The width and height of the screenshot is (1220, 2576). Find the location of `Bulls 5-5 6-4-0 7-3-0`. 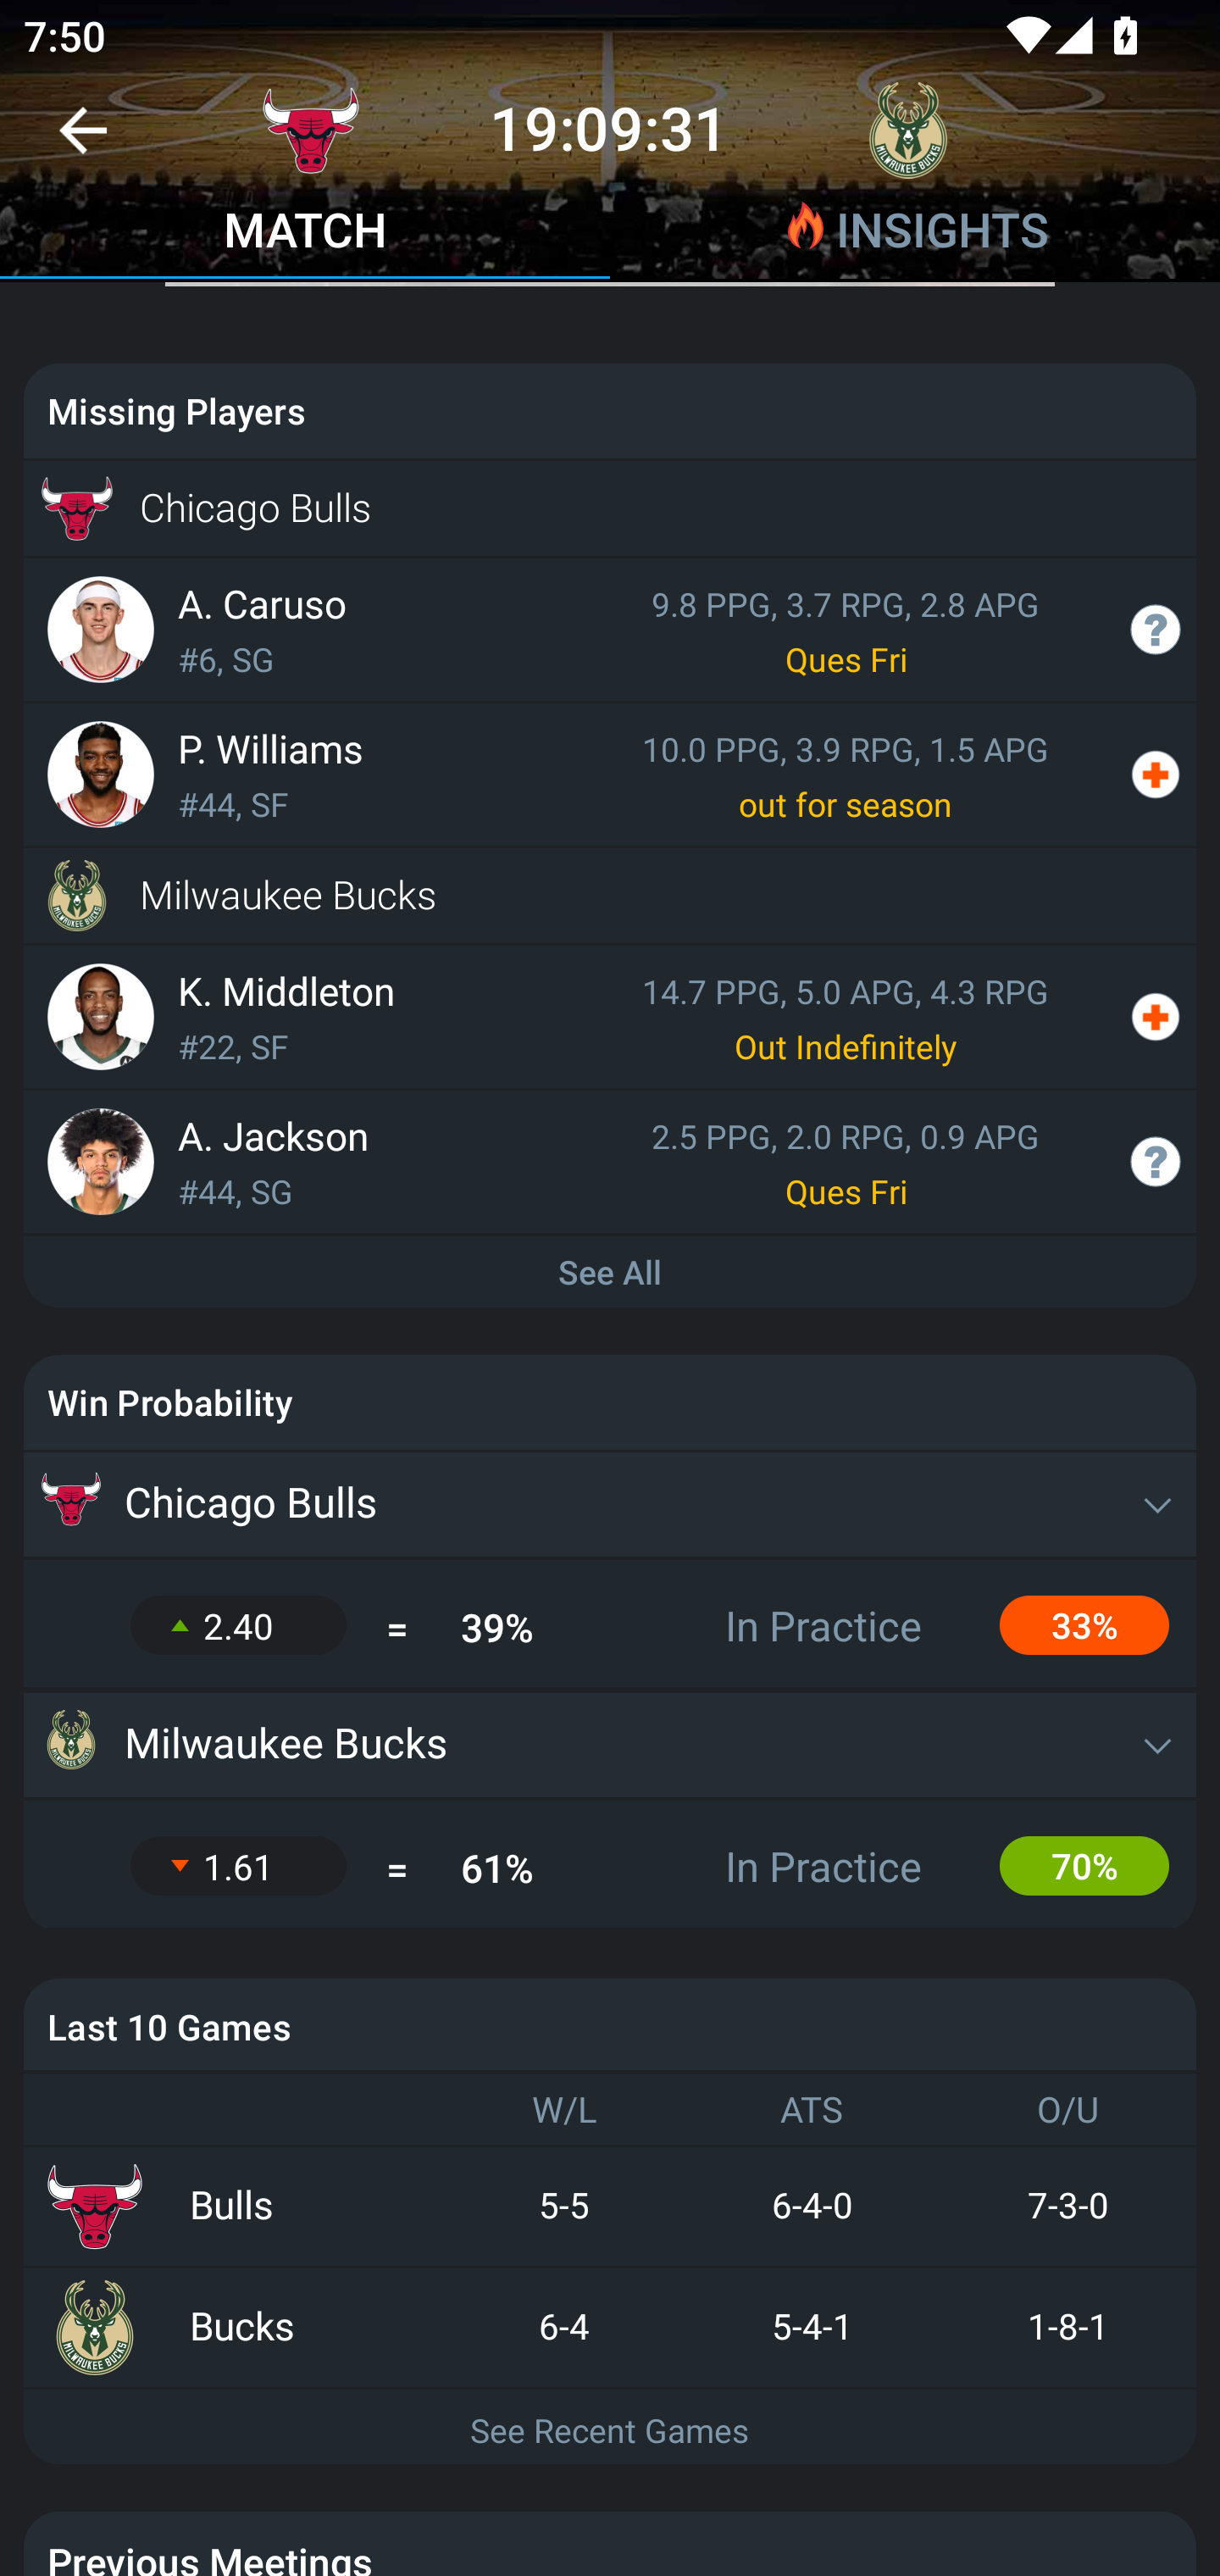

Bulls 5-5 6-4-0 7-3-0 is located at coordinates (610, 2207).